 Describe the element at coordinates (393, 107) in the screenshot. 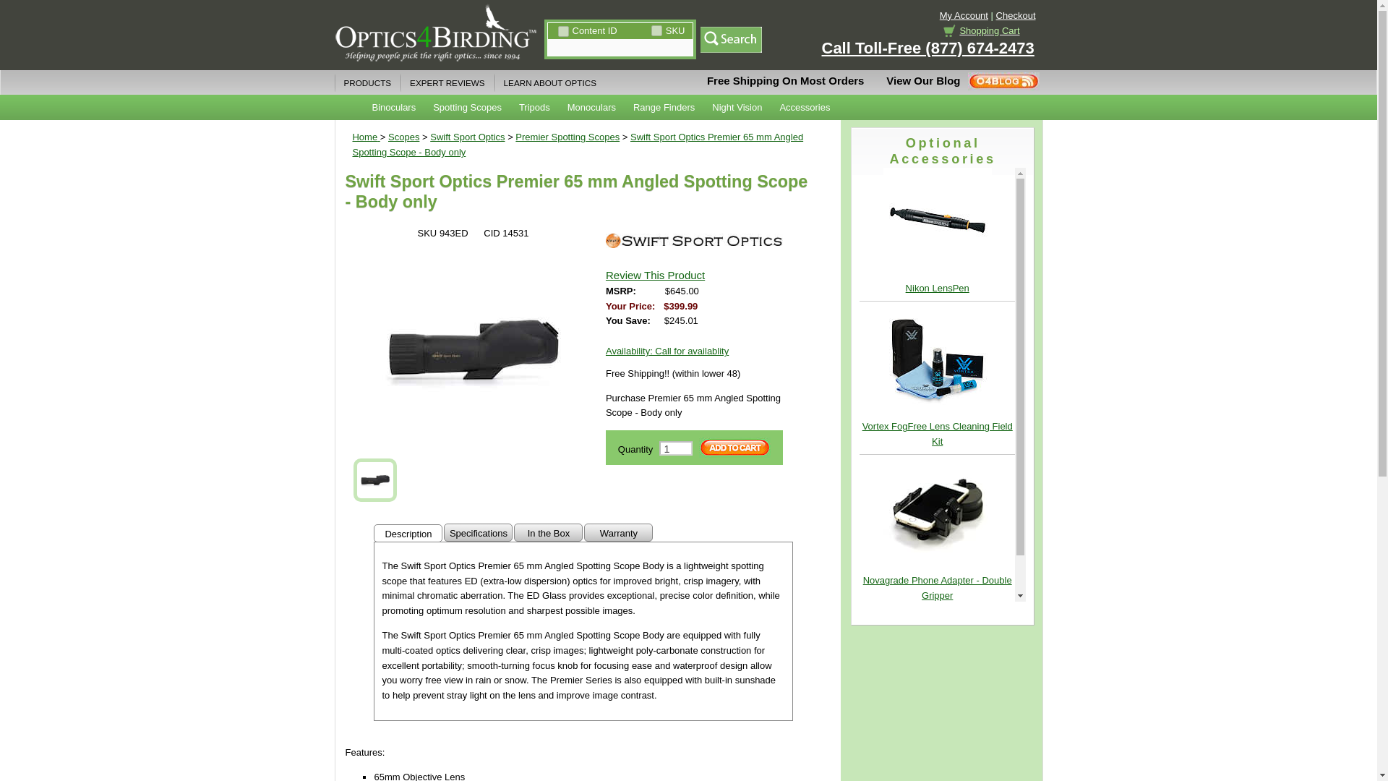

I see `Binoculars` at that location.